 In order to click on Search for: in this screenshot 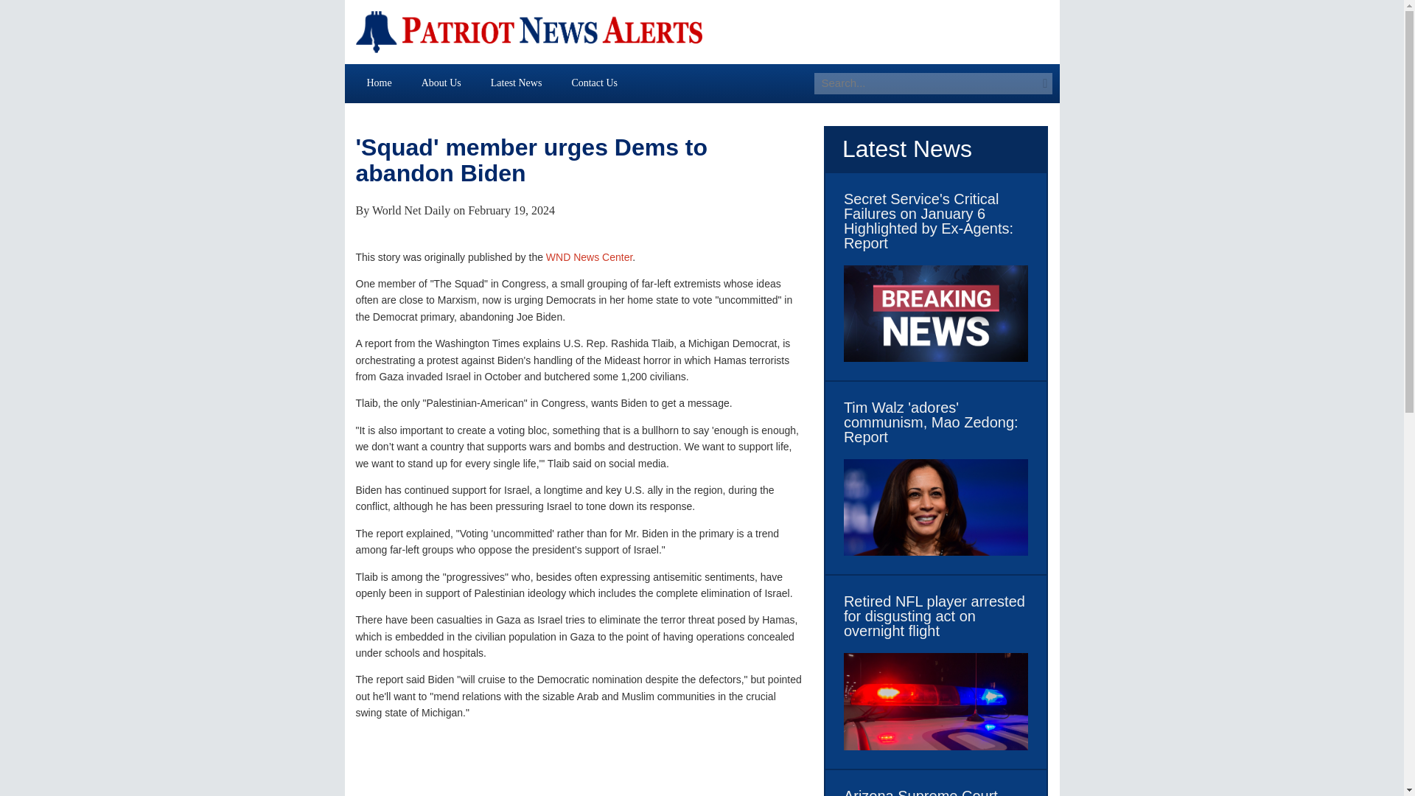, I will do `click(926, 84)`.